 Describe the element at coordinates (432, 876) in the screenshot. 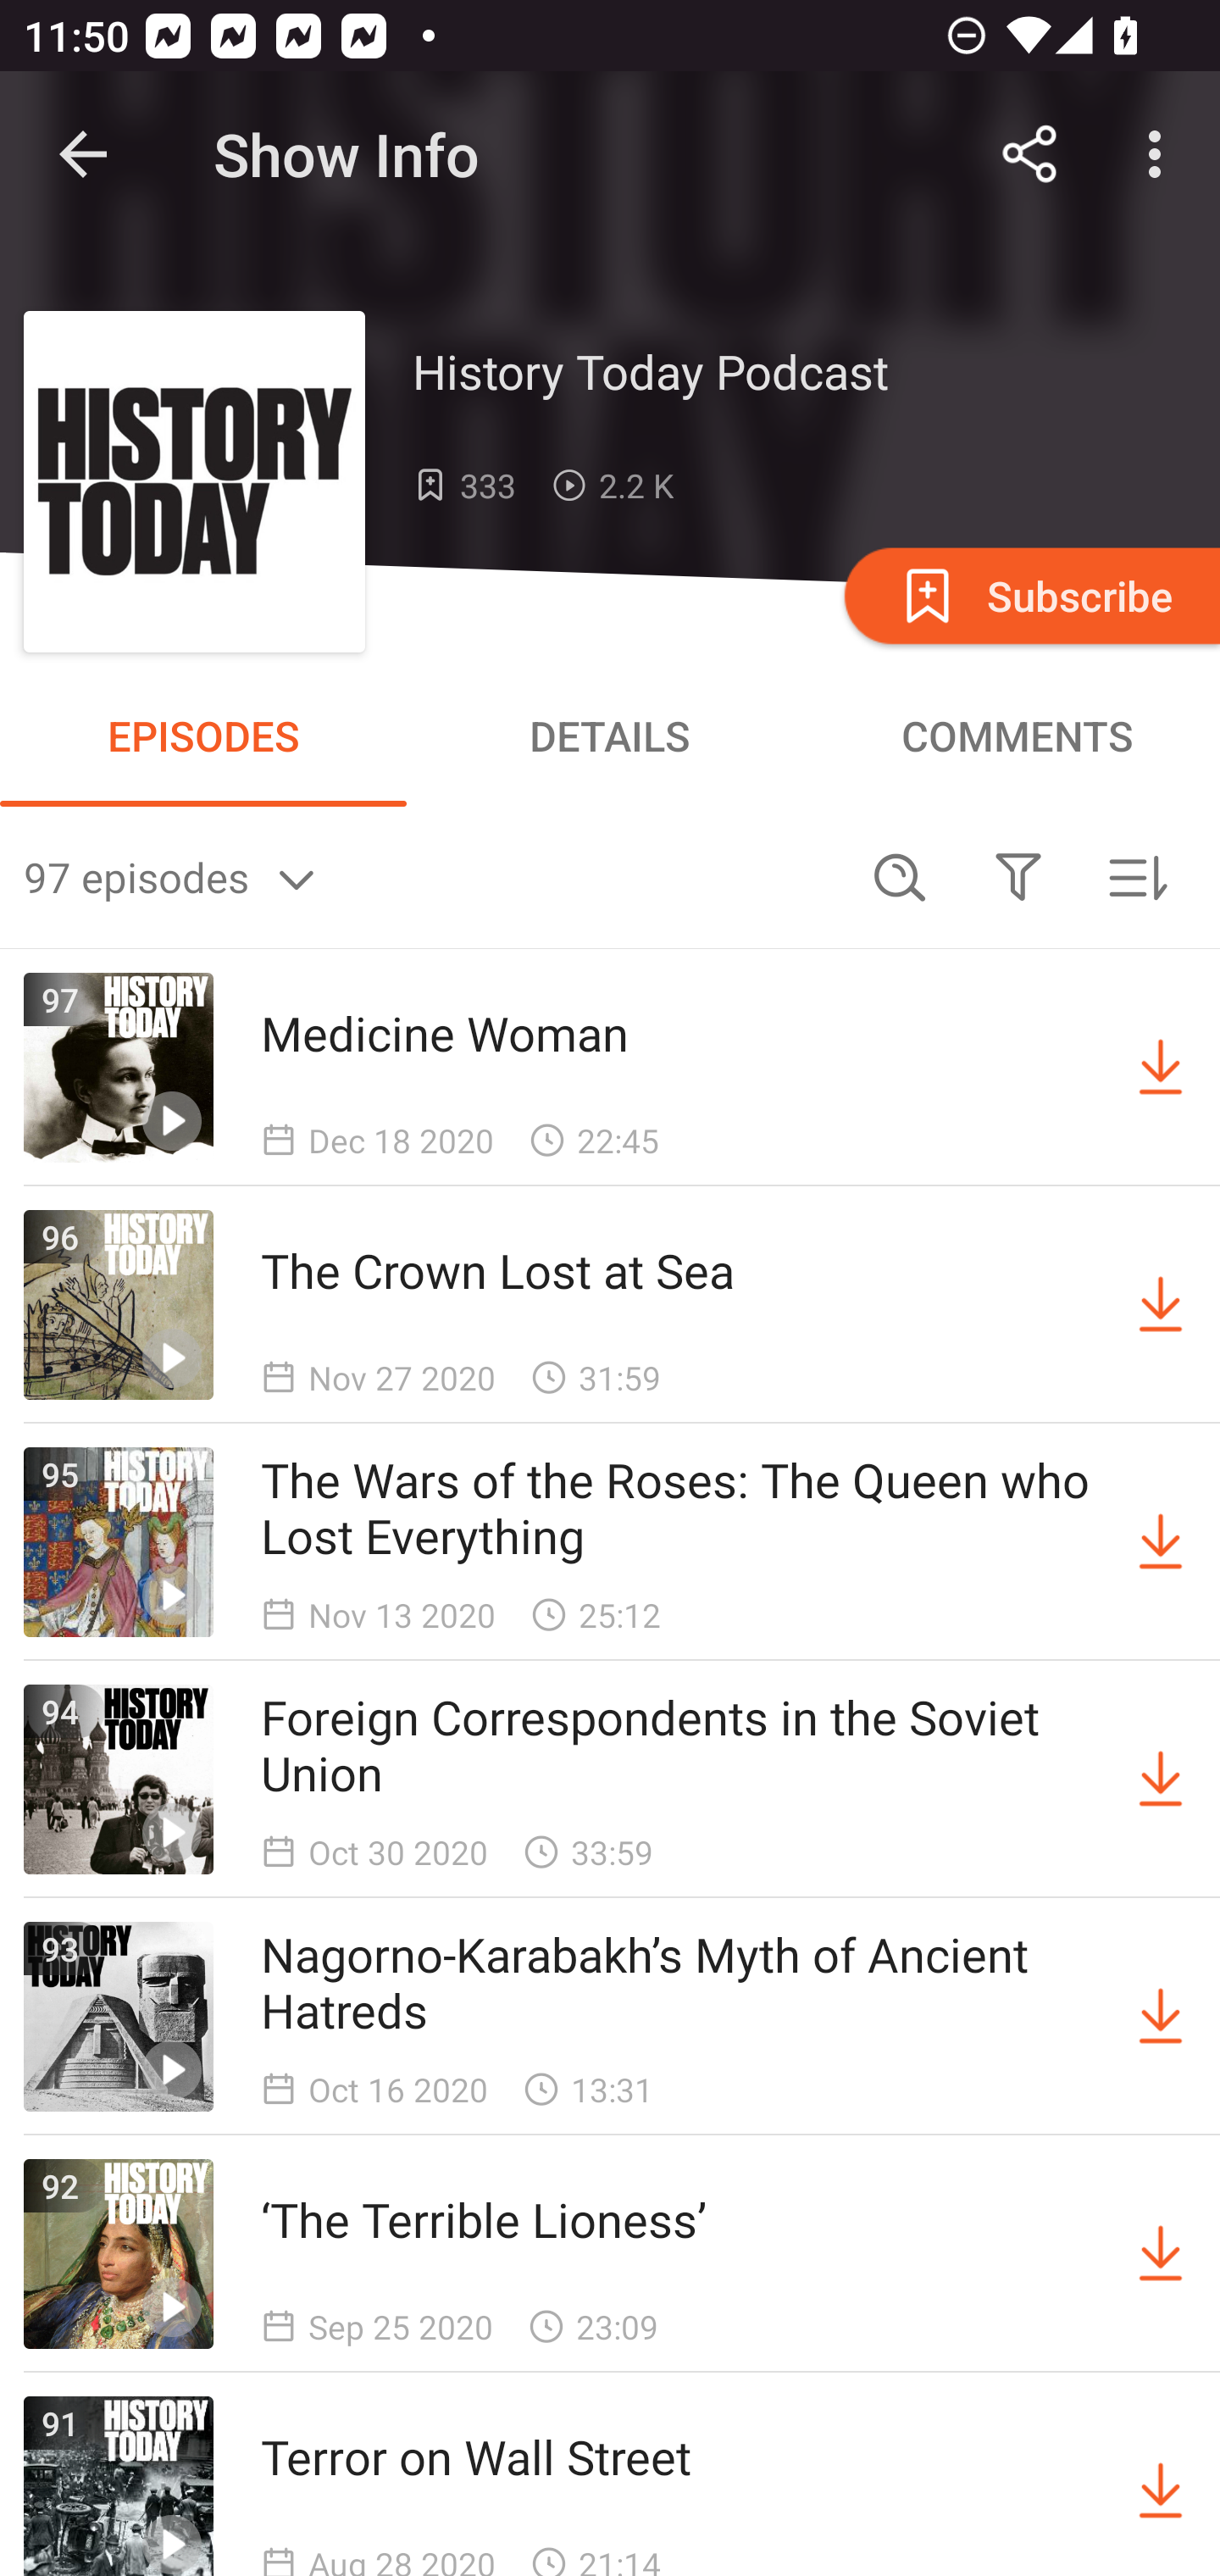

I see `97 episodes ` at that location.